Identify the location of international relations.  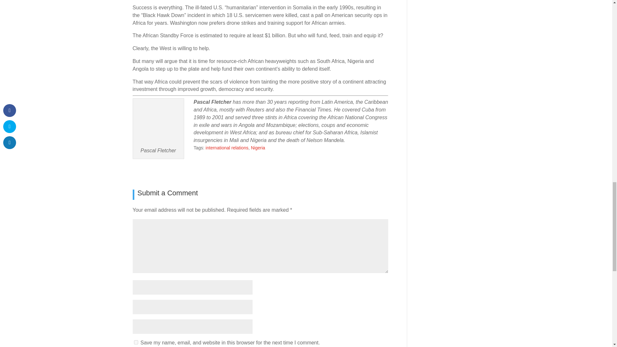
(227, 148).